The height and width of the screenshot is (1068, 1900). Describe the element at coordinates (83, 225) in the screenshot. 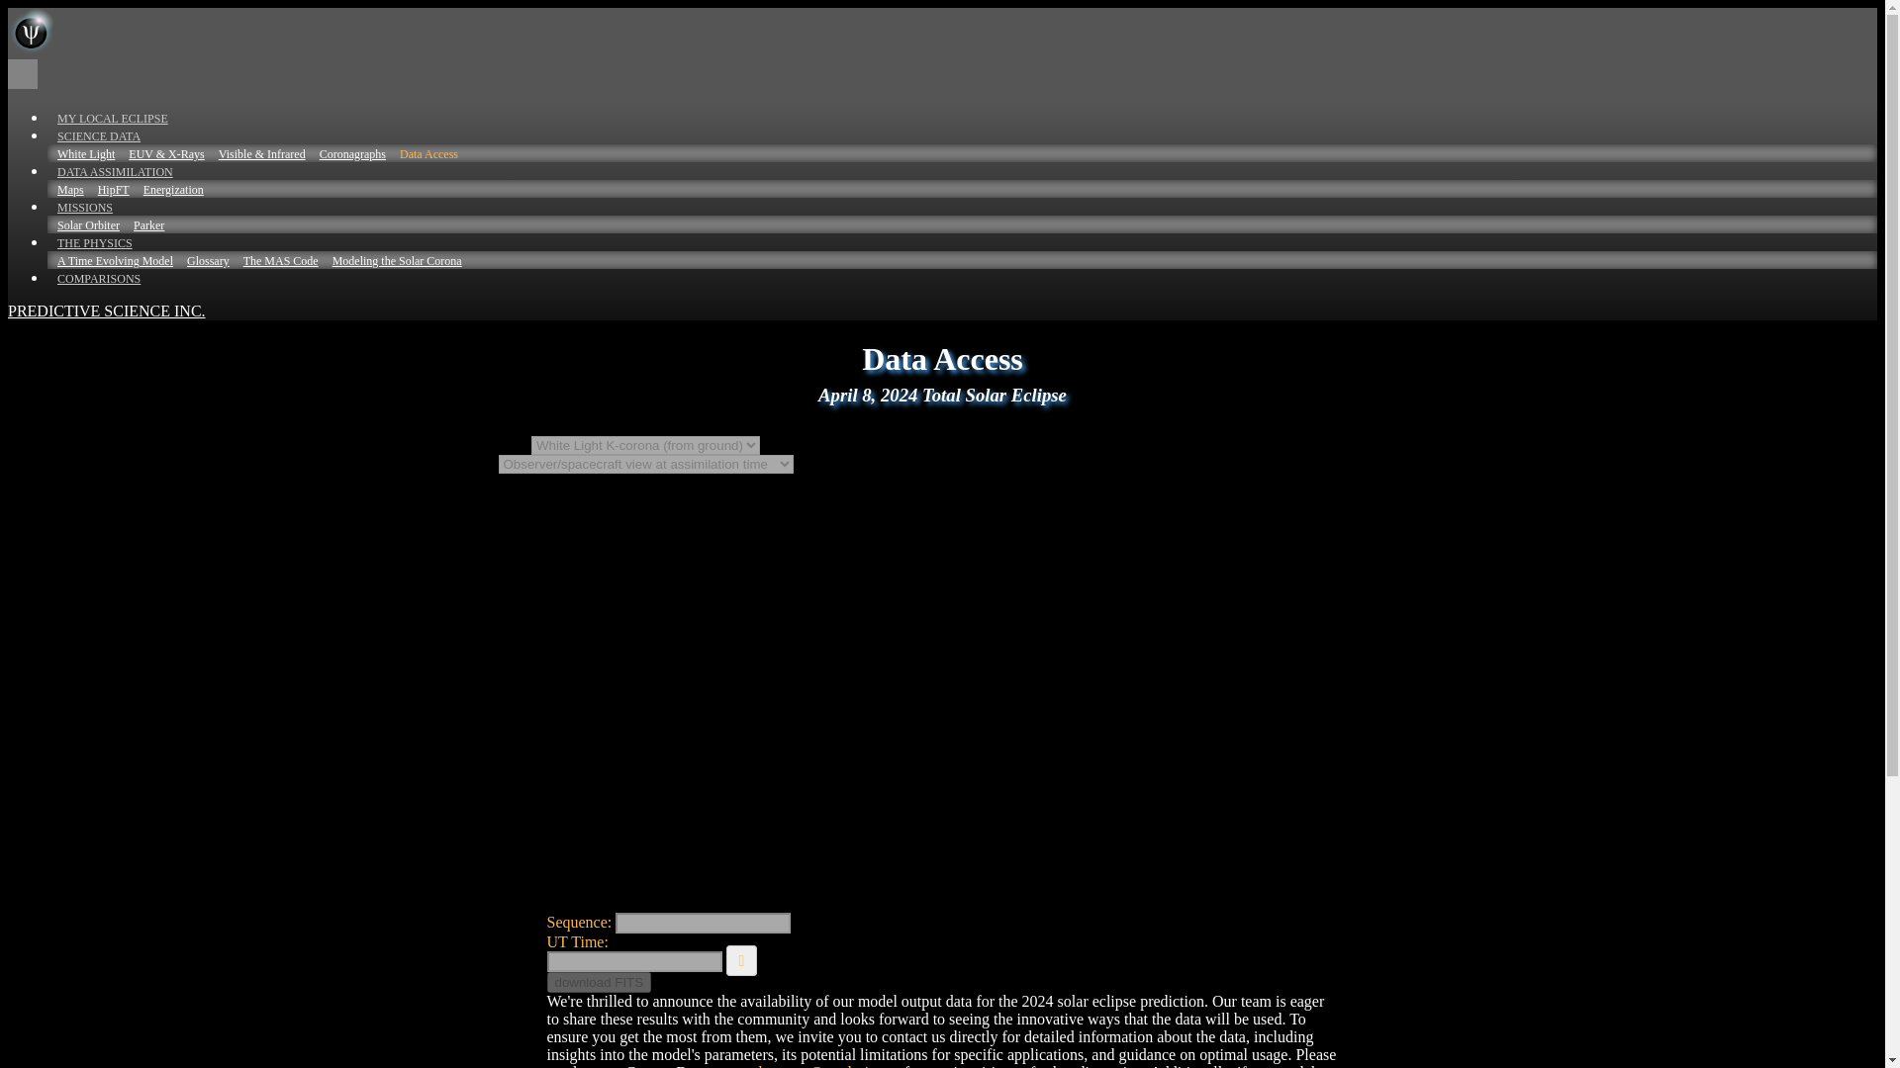

I see `Solar Orbiter` at that location.